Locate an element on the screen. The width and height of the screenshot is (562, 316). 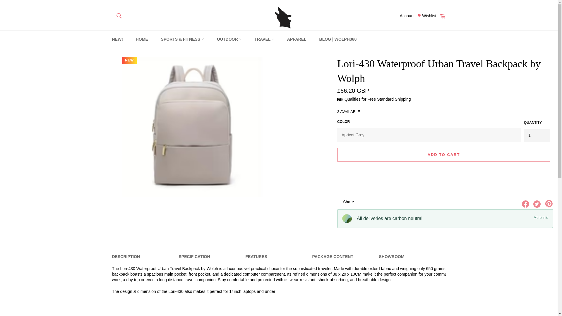
Search is located at coordinates (118, 16).